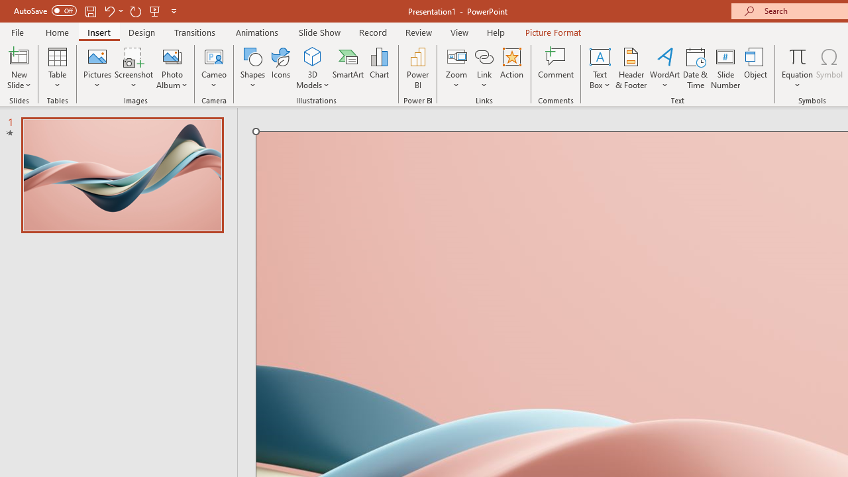  I want to click on Slide Number, so click(726, 68).